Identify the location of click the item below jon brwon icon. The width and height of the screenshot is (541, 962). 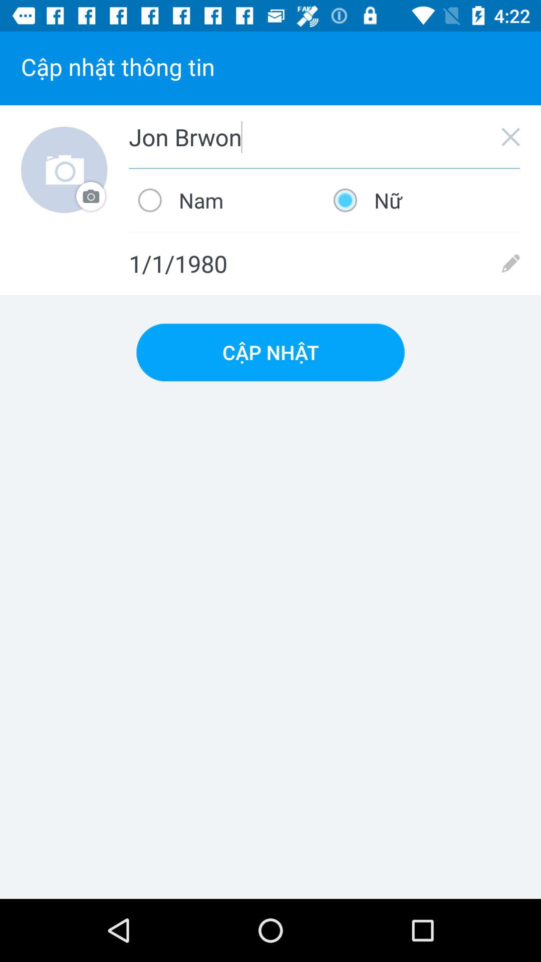
(422, 200).